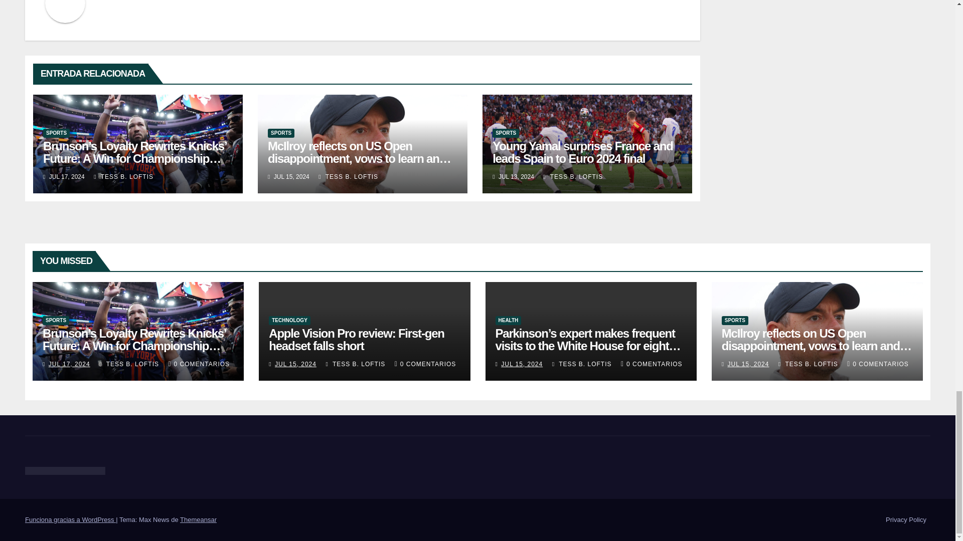  I want to click on TESS B. LOFTIS, so click(348, 176).